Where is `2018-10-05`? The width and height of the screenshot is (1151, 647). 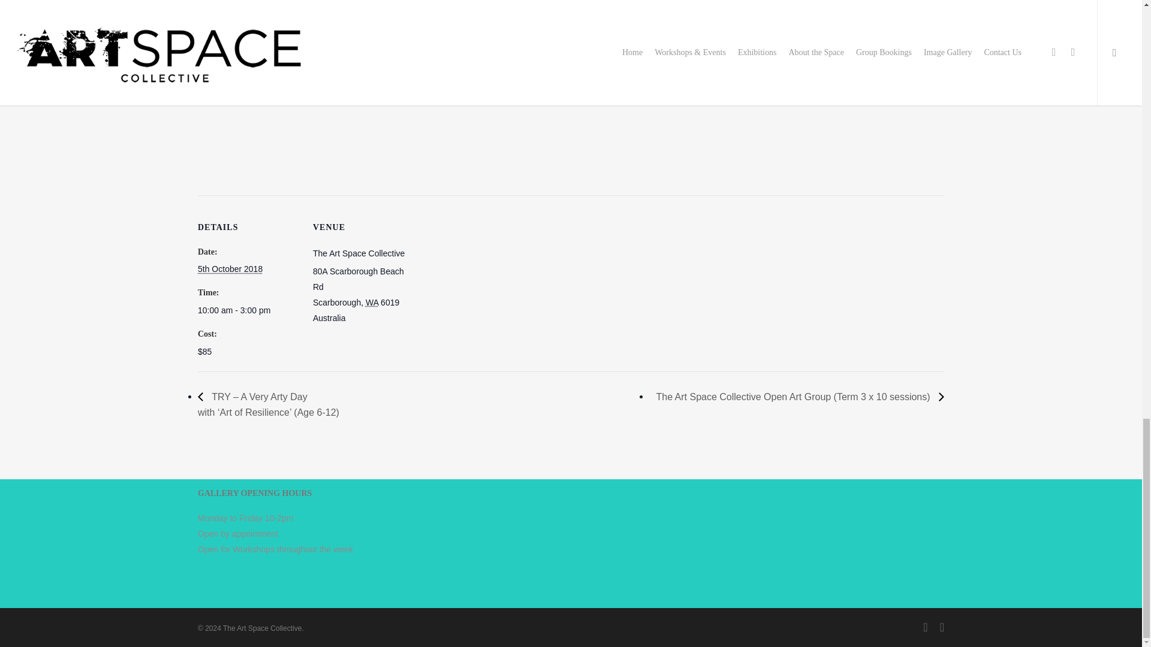 2018-10-05 is located at coordinates (248, 310).